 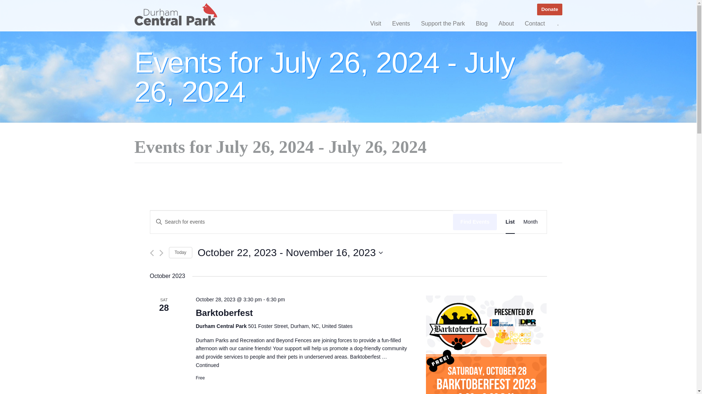 What do you see at coordinates (401, 24) in the screenshot?
I see `Events` at bounding box center [401, 24].